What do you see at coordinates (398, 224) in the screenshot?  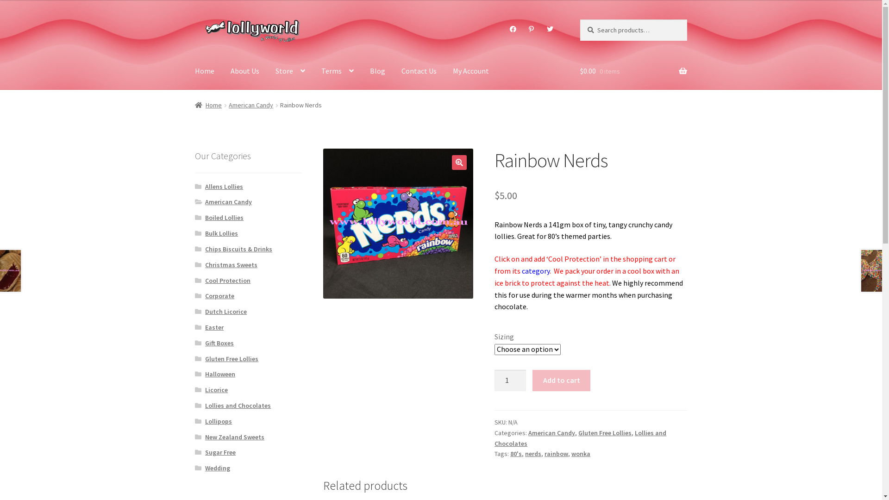 I see `Nerds-Rainbow` at bounding box center [398, 224].